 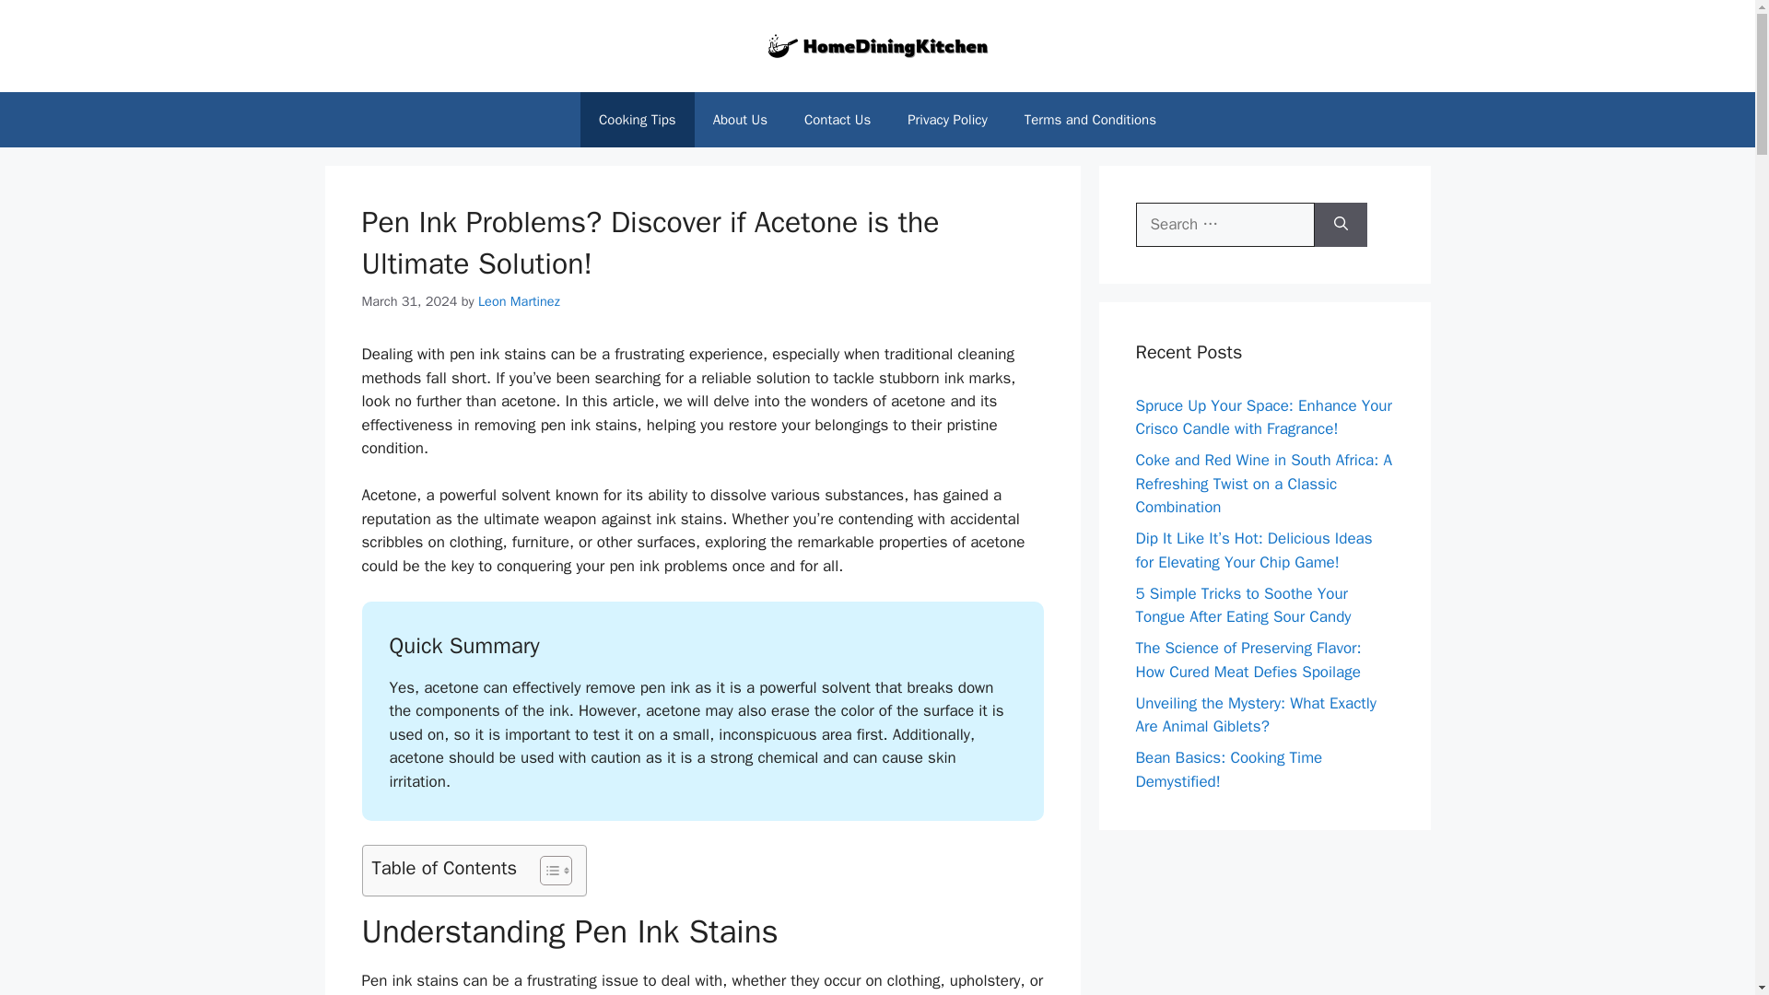 I want to click on View all posts by Leon Martinez, so click(x=519, y=300).